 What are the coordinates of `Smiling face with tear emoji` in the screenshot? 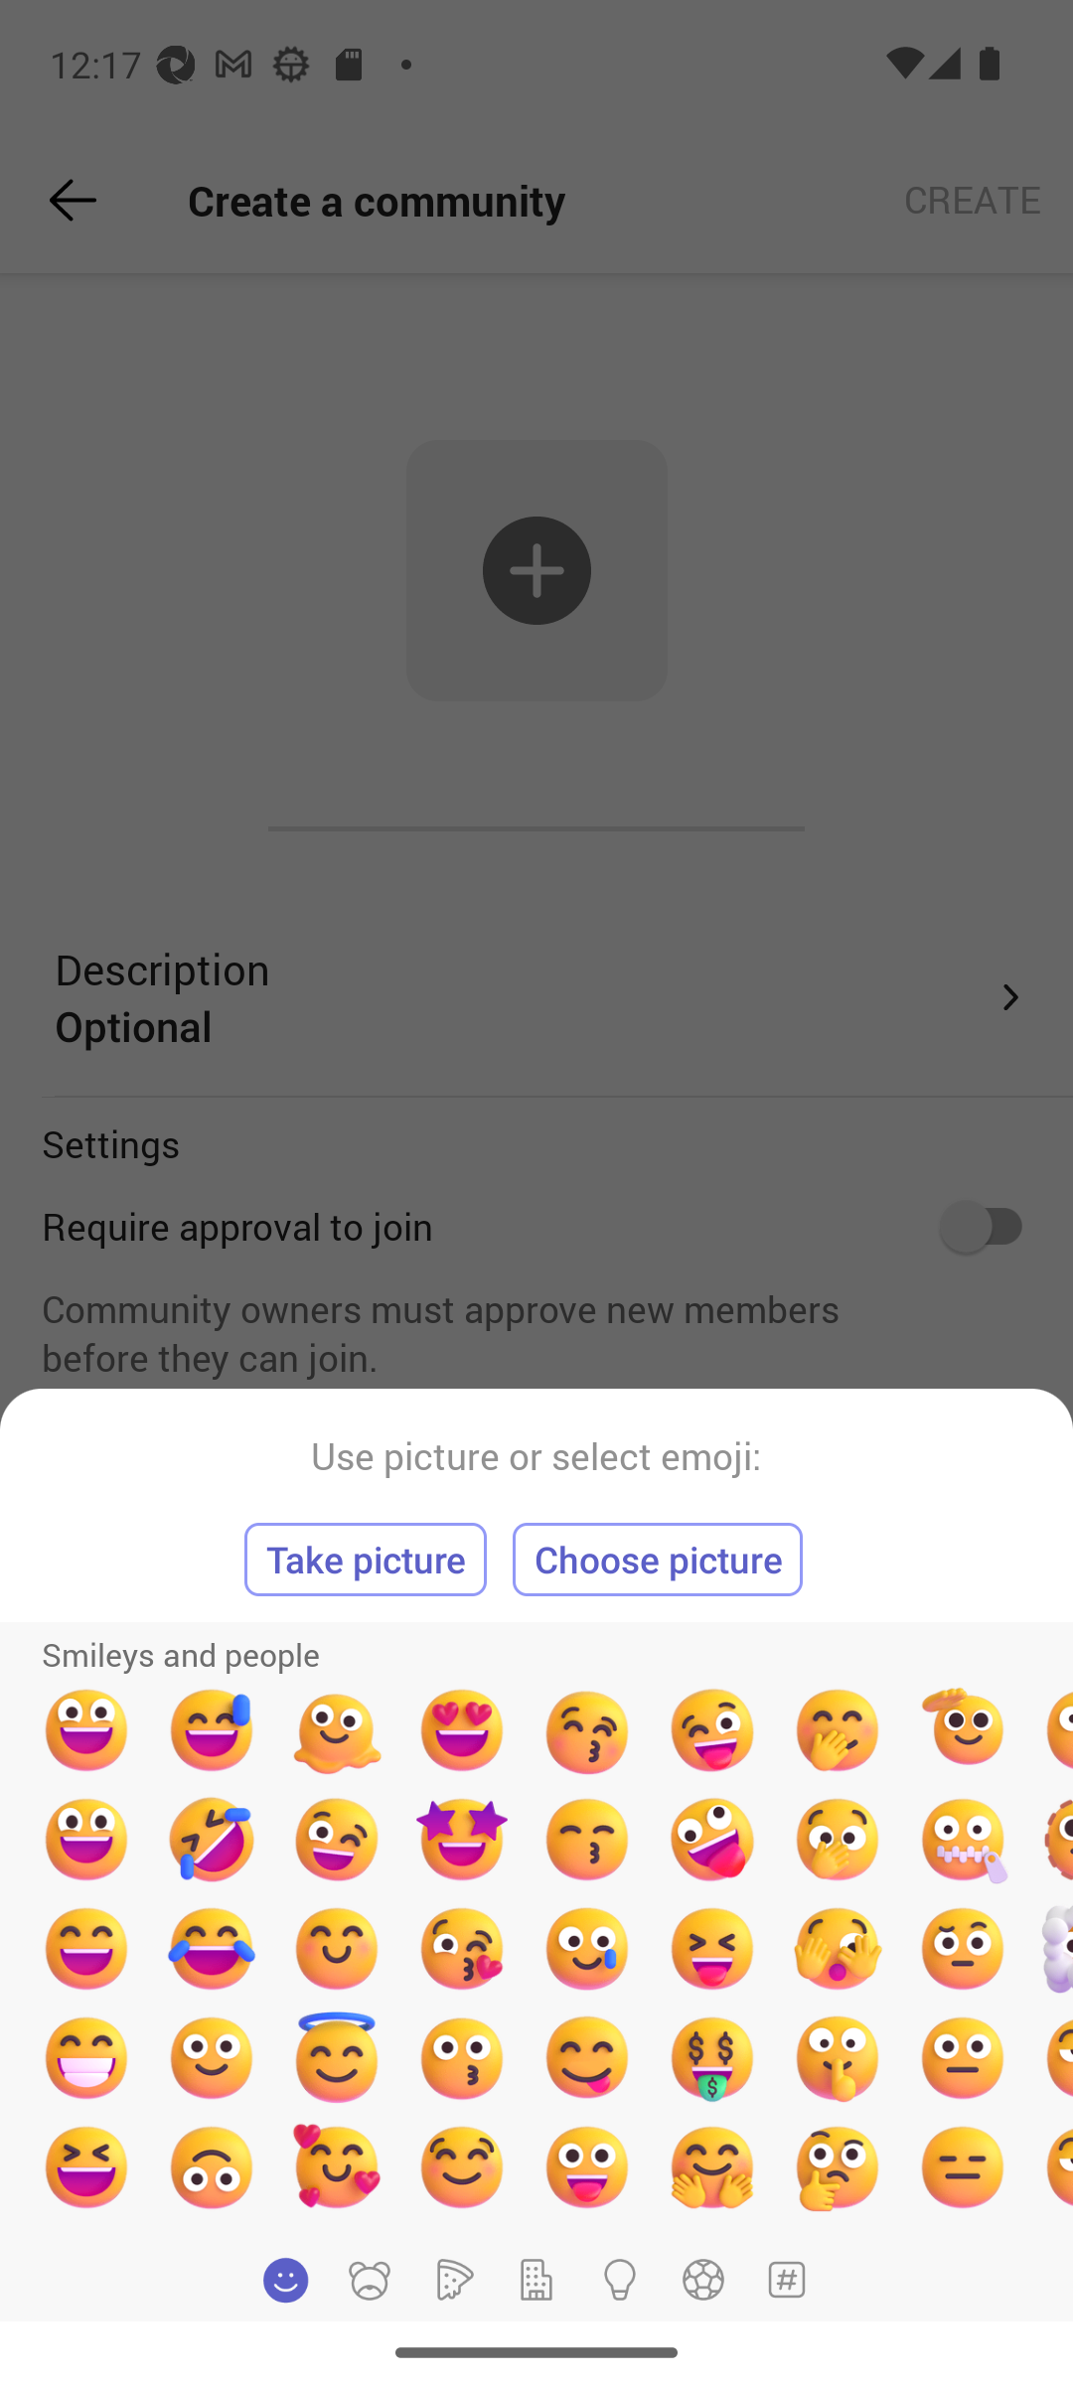 It's located at (586, 1949).